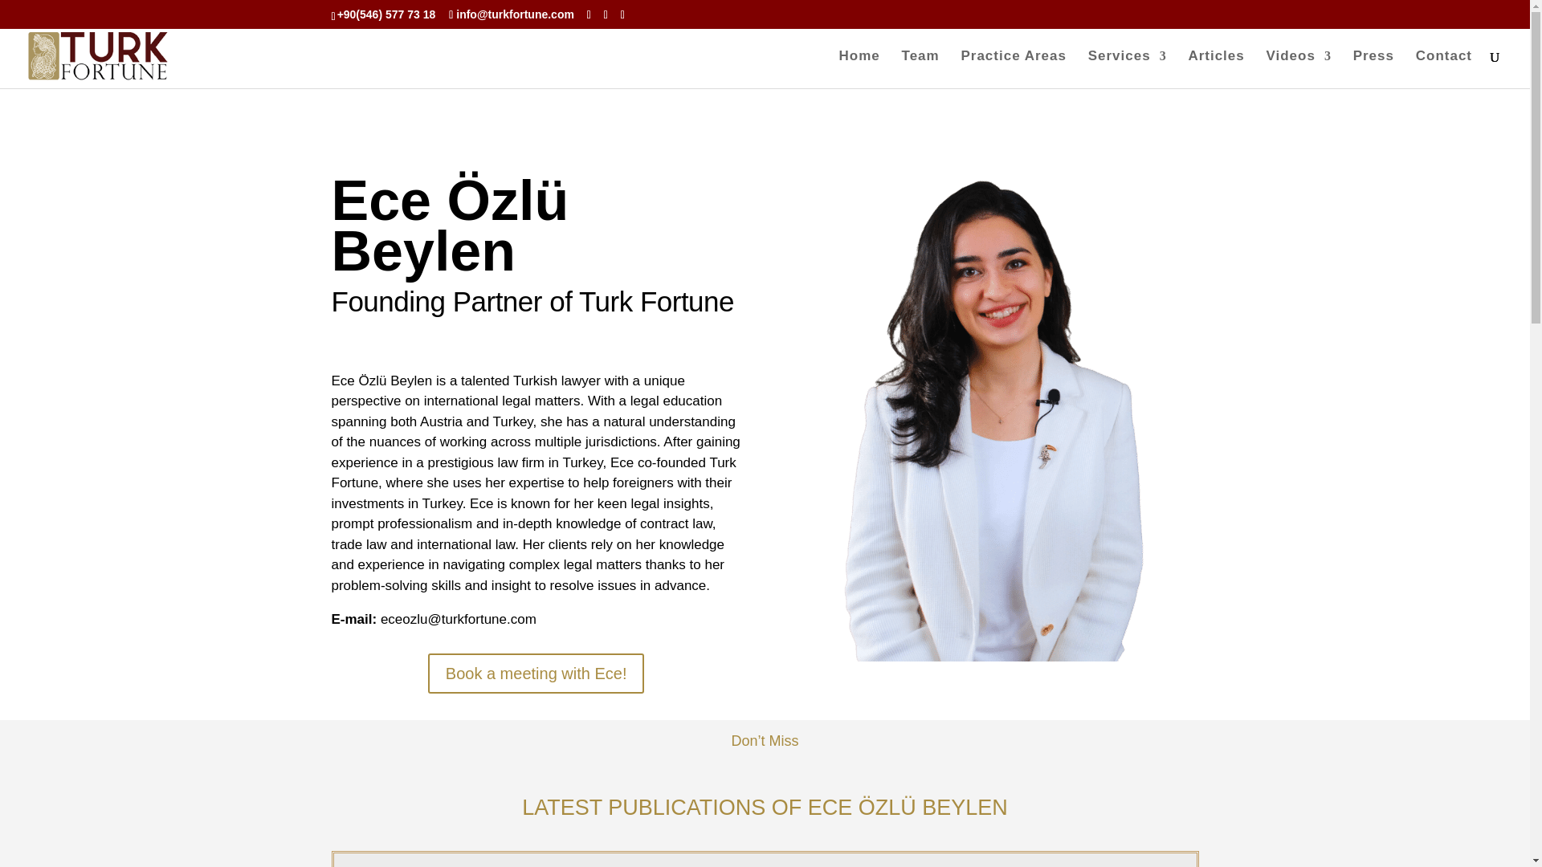  What do you see at coordinates (1128, 69) in the screenshot?
I see `Services` at bounding box center [1128, 69].